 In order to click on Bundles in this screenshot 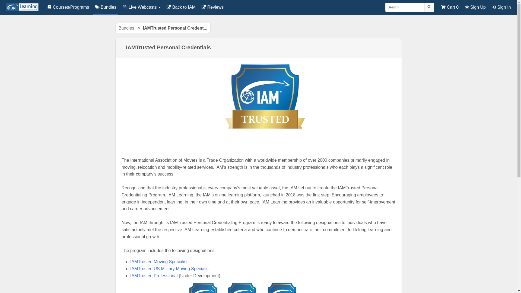, I will do `click(106, 7)`.